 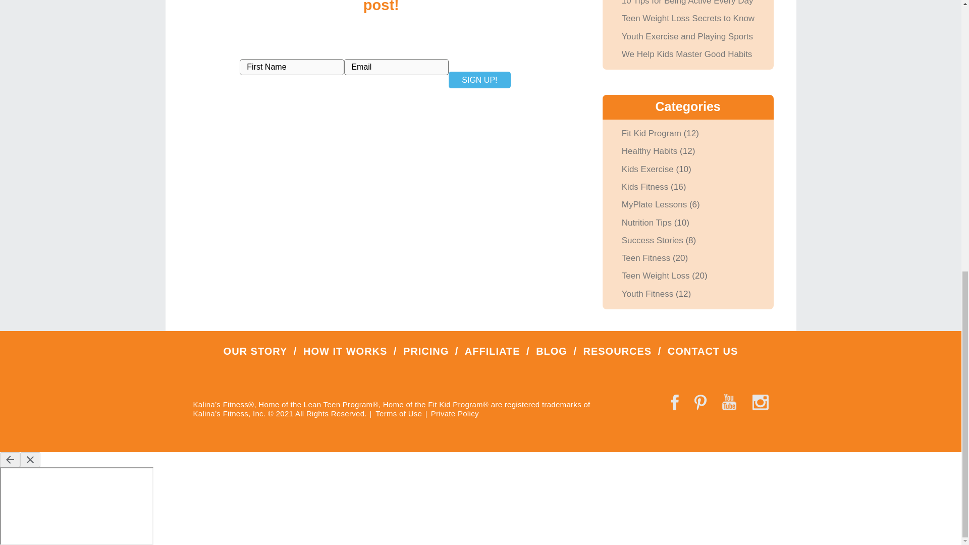 I want to click on Kids Fitness, so click(x=645, y=187).